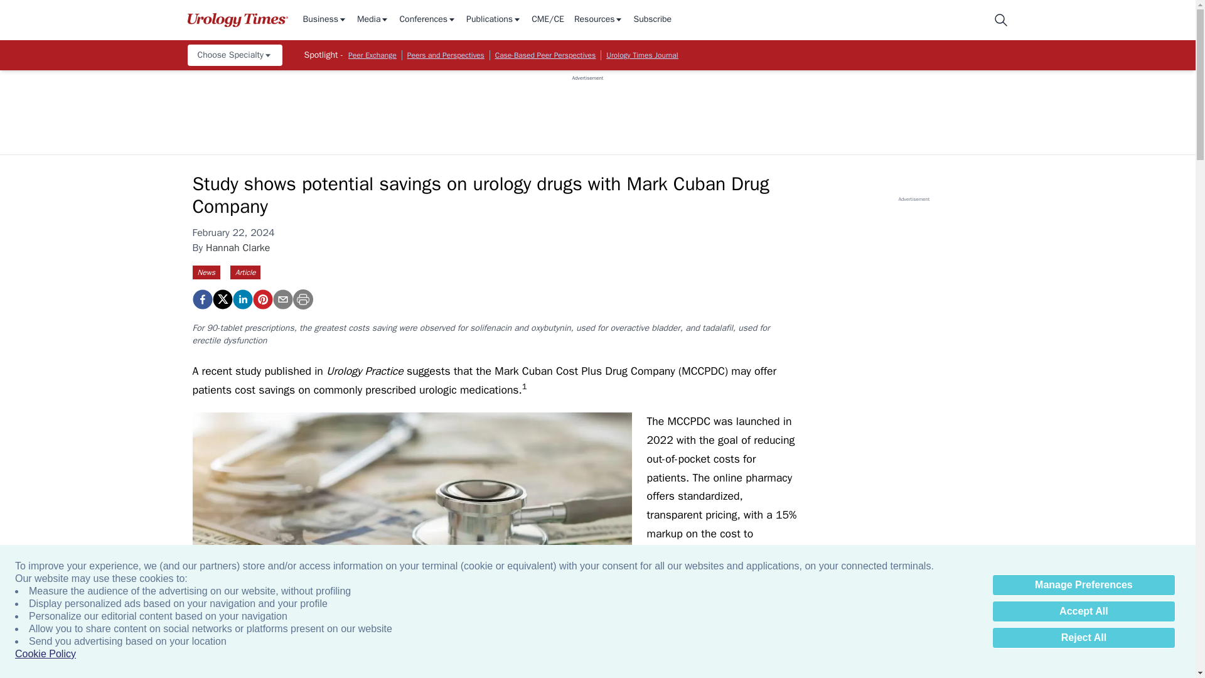 The height and width of the screenshot is (678, 1205). What do you see at coordinates (373, 20) in the screenshot?
I see `Media` at bounding box center [373, 20].